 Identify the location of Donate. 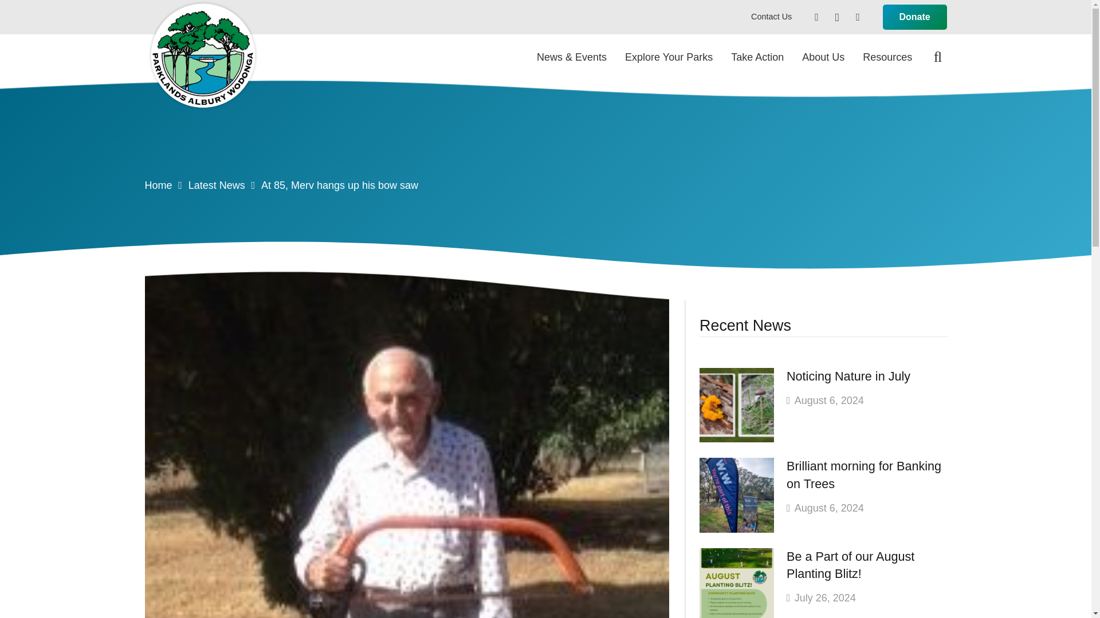
(915, 17).